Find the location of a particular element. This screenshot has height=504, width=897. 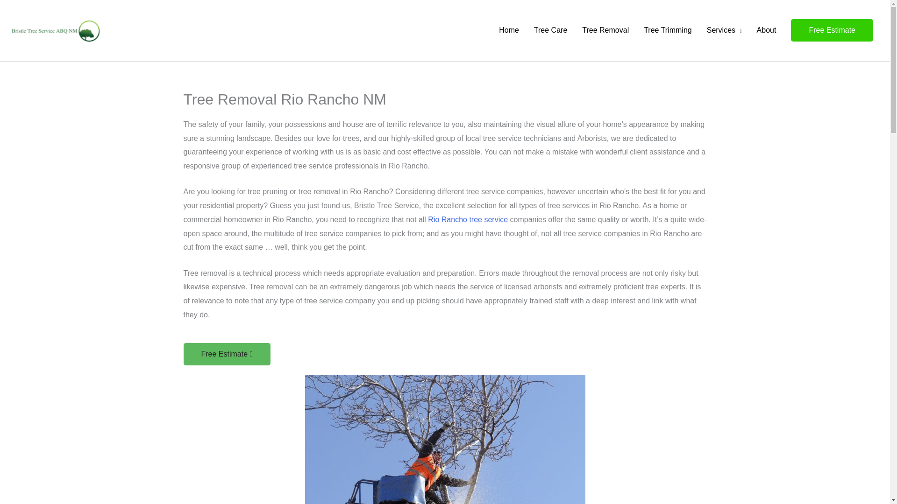

Free Estimate is located at coordinates (832, 30).